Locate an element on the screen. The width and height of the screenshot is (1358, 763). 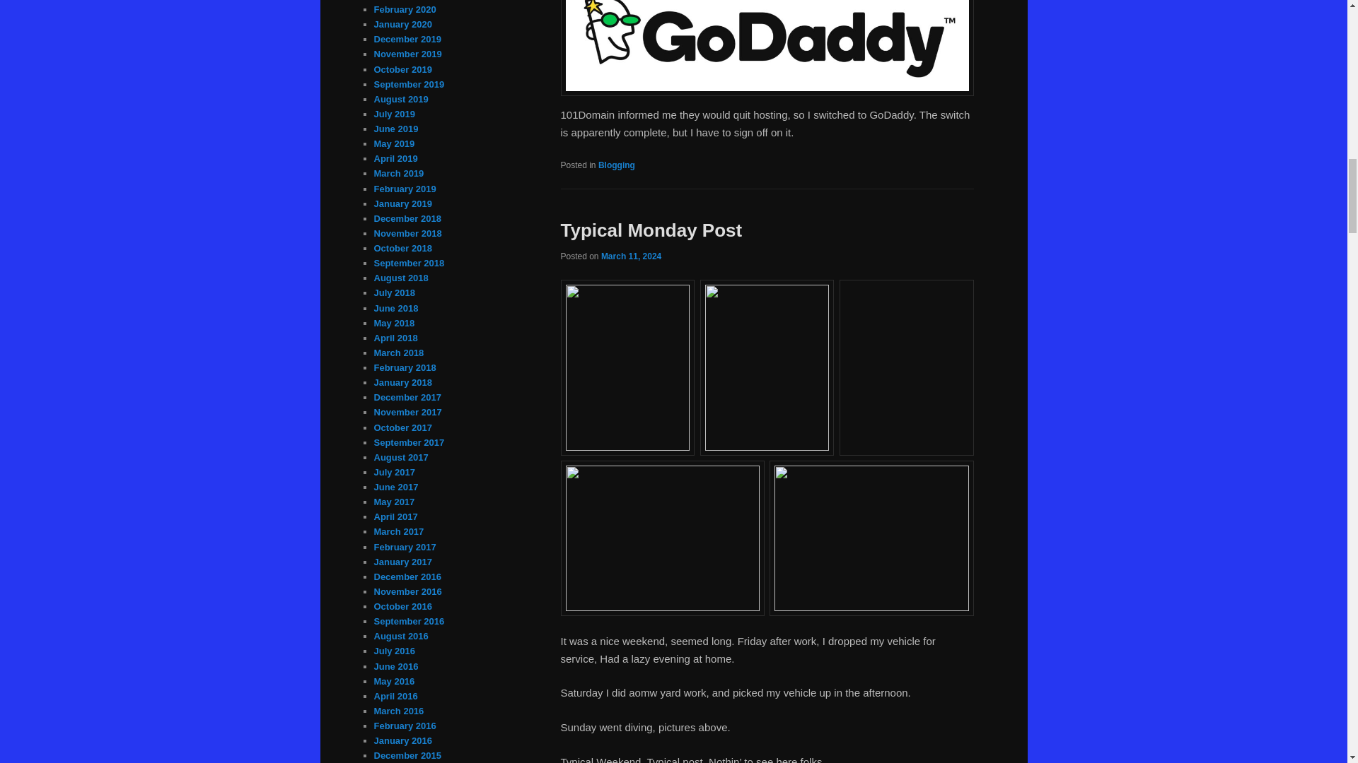
March 11, 2024 is located at coordinates (631, 256).